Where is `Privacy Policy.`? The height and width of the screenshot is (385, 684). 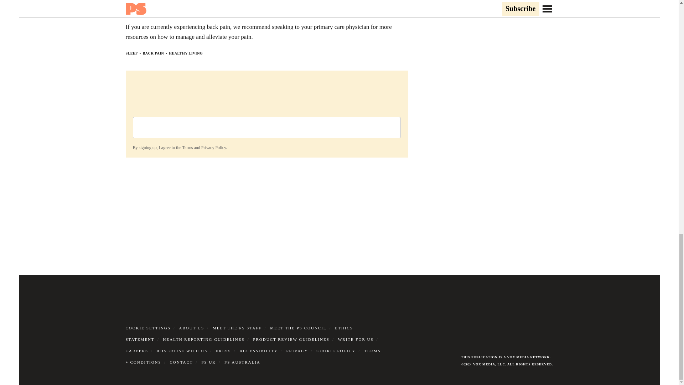
Privacy Policy. is located at coordinates (214, 148).